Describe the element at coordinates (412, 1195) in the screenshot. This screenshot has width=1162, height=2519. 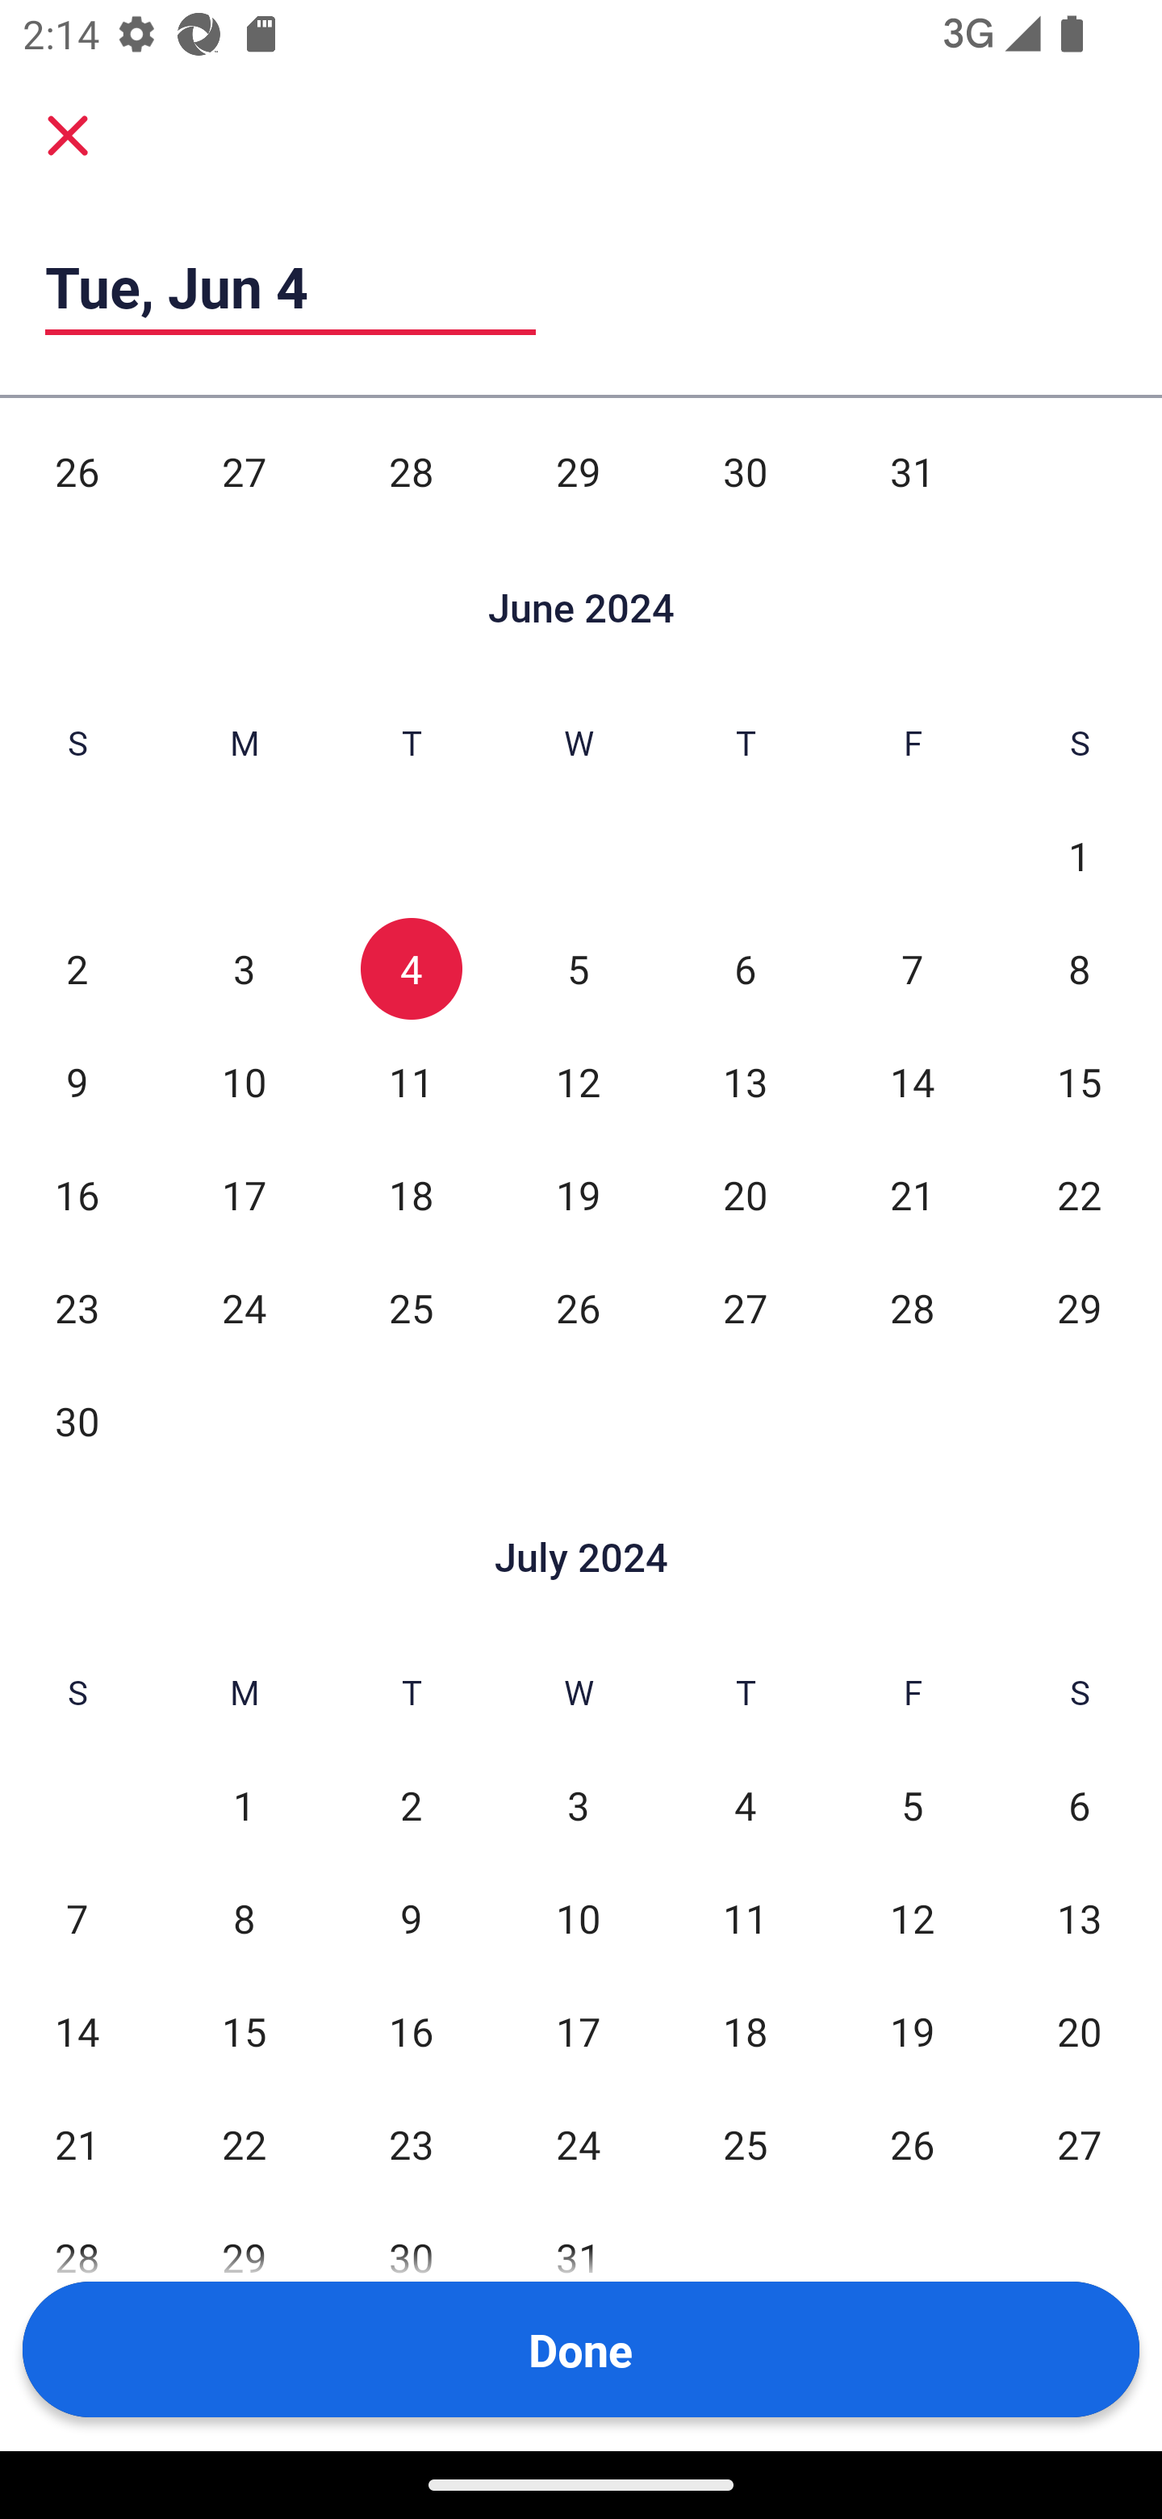
I see `18 Tue, Jun 18, Not Selected` at that location.